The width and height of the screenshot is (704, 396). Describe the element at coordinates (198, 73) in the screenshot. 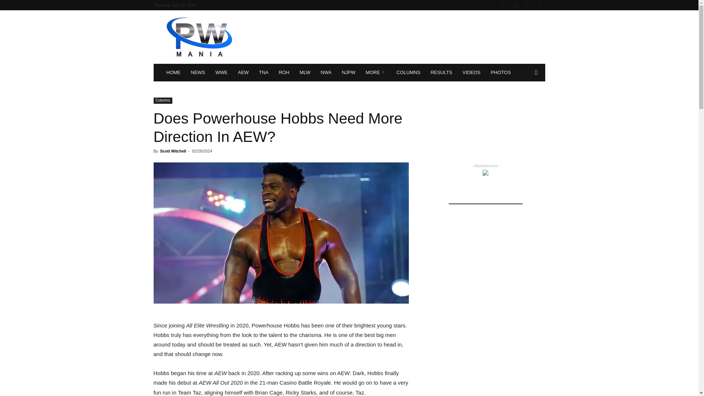

I see `NEWS` at that location.